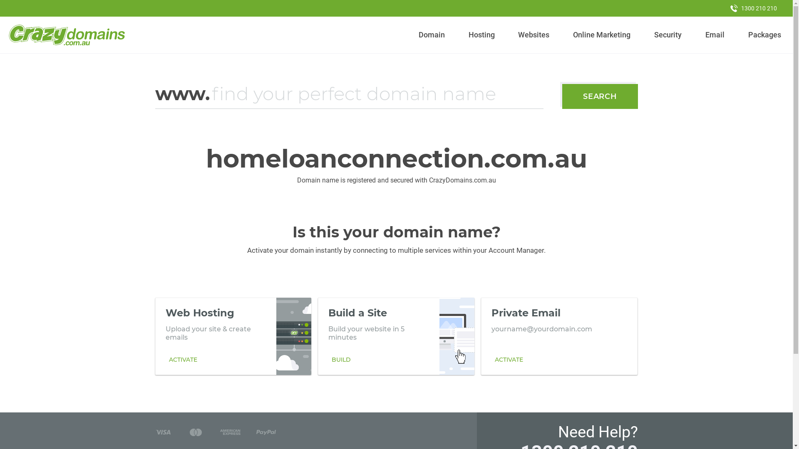 The image size is (799, 449). Describe the element at coordinates (396, 336) in the screenshot. I see `Build a Site
Build your website in 5 minutes
BUILD` at that location.